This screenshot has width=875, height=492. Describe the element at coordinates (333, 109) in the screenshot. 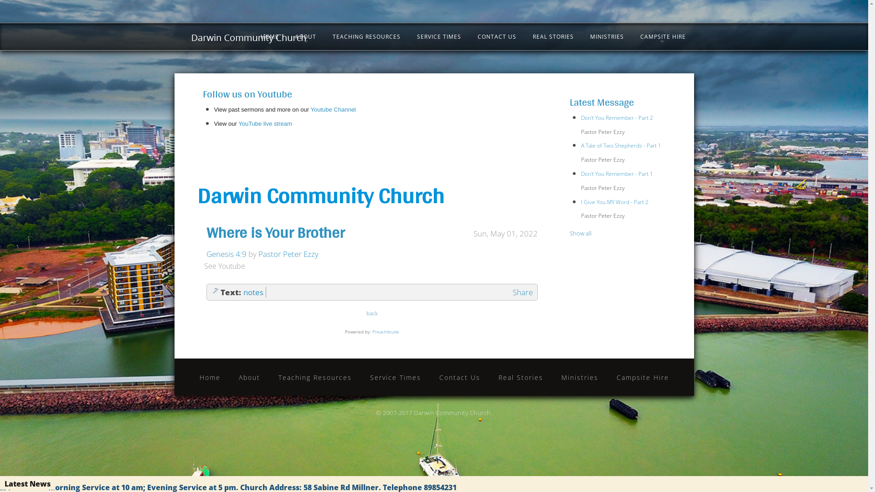

I see `Youtube Channel` at that location.